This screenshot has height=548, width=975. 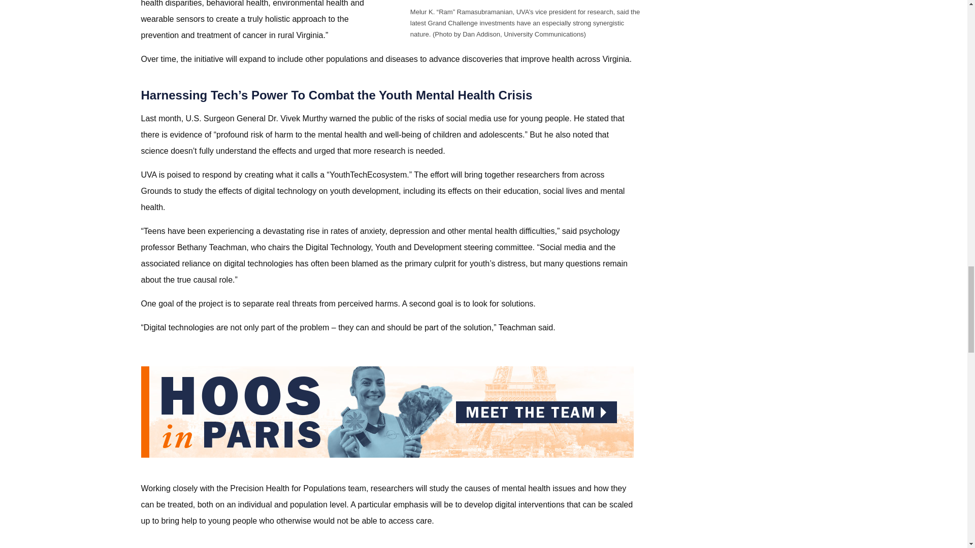 What do you see at coordinates (387, 455) in the screenshot?
I see `UVA Altheles competing for Gold in the Paris Olympics ` at bounding box center [387, 455].